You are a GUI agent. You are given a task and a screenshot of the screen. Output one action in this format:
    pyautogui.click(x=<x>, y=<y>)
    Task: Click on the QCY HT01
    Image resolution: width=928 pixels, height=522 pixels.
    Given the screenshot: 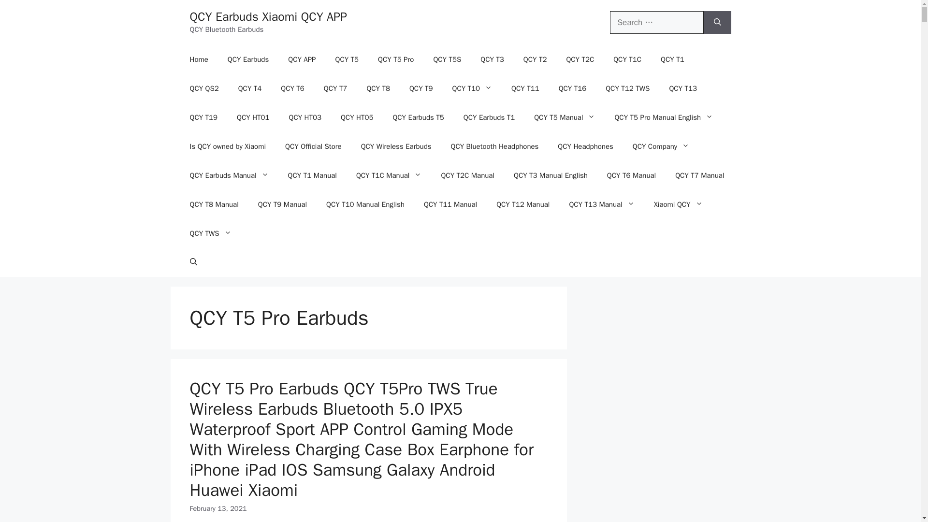 What is the action you would take?
    pyautogui.click(x=253, y=117)
    